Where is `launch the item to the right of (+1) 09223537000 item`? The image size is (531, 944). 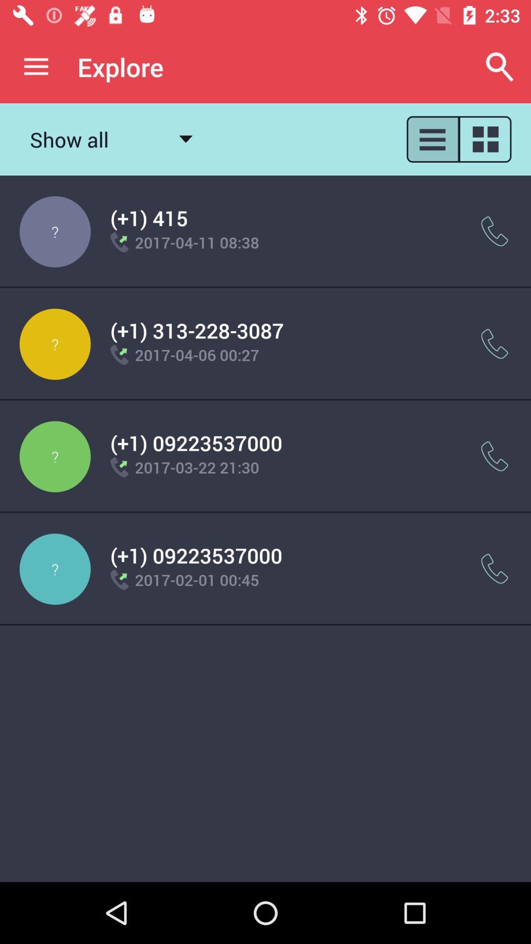 launch the item to the right of (+1) 09223537000 item is located at coordinates (495, 568).